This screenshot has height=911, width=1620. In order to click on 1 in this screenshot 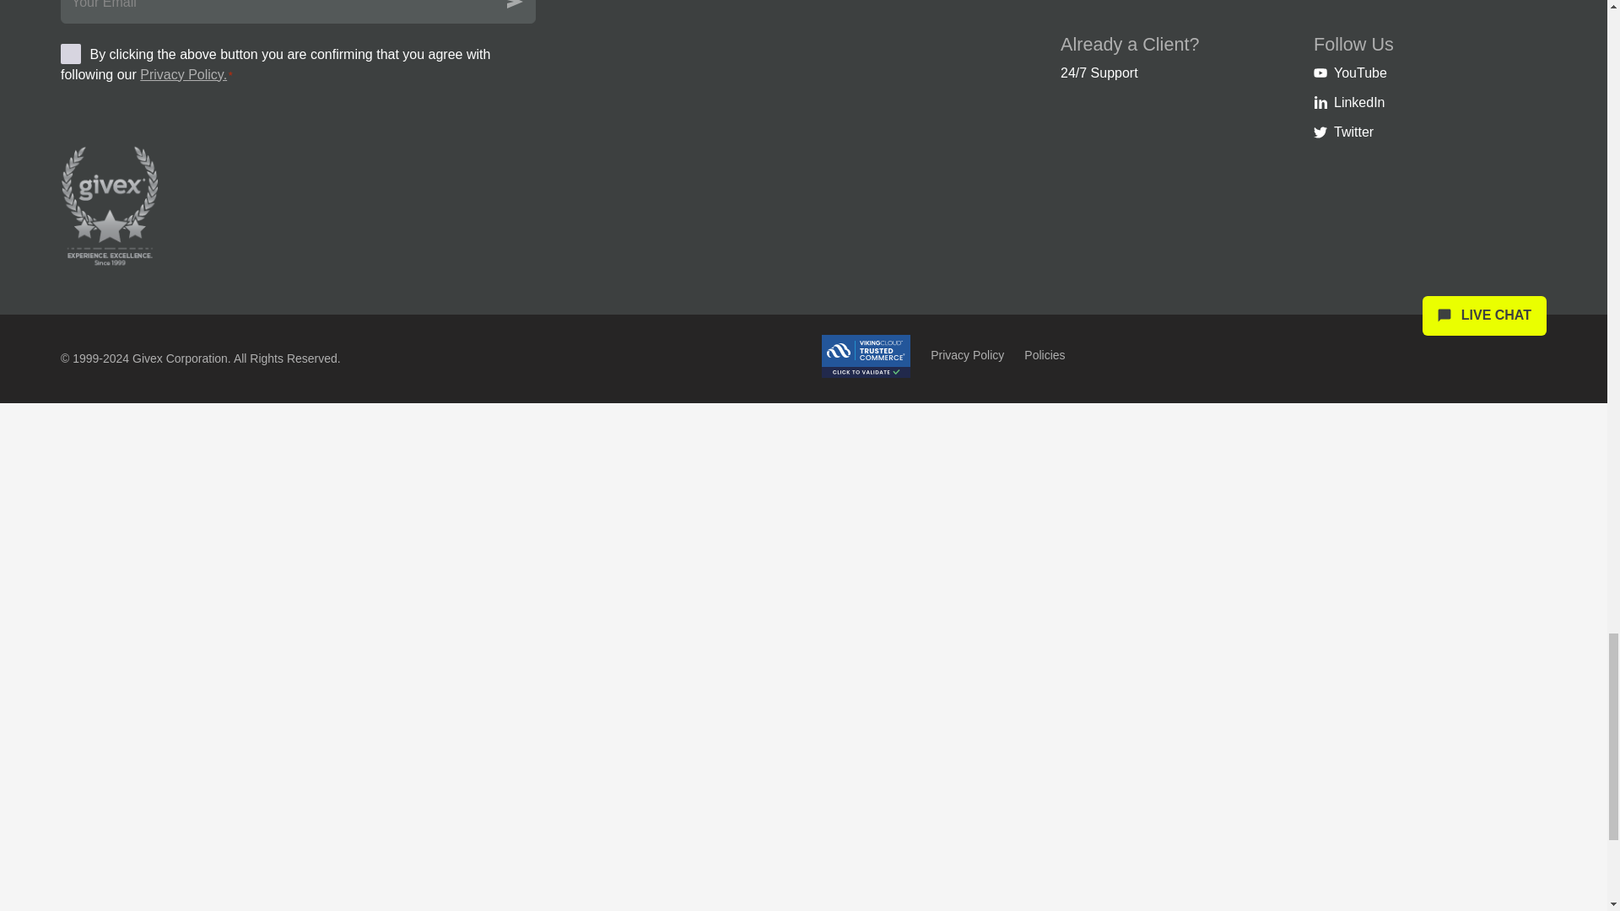, I will do `click(71, 53)`.